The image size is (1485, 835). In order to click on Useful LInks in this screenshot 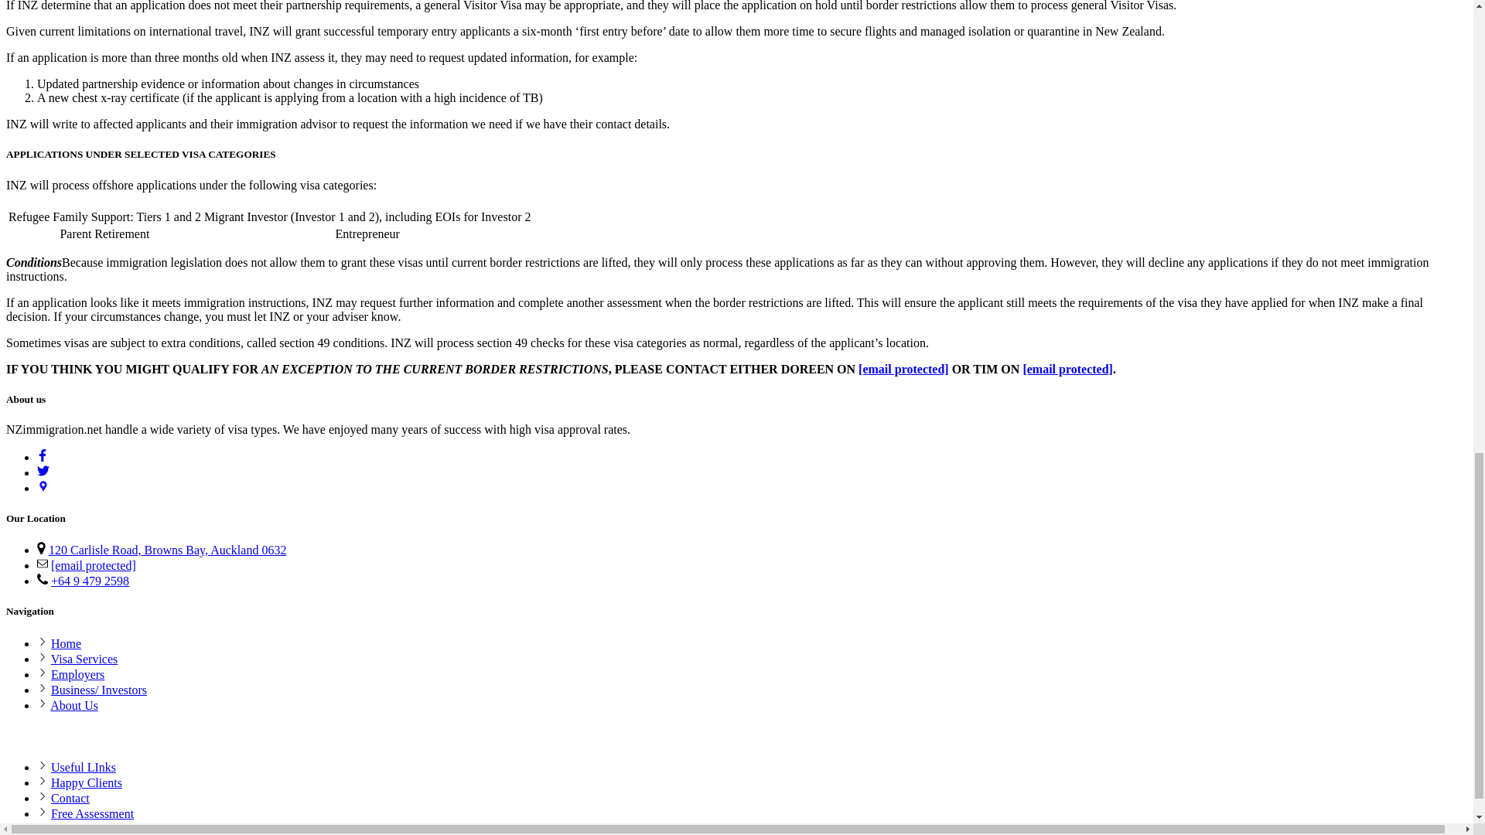, I will do `click(83, 767)`.